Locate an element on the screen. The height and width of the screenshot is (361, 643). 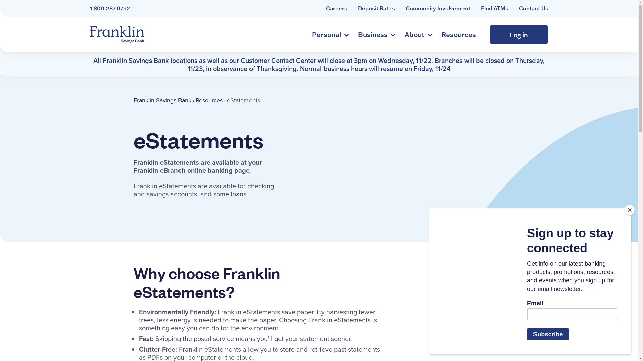
Franklin Savings Bank is located at coordinates (117, 34).